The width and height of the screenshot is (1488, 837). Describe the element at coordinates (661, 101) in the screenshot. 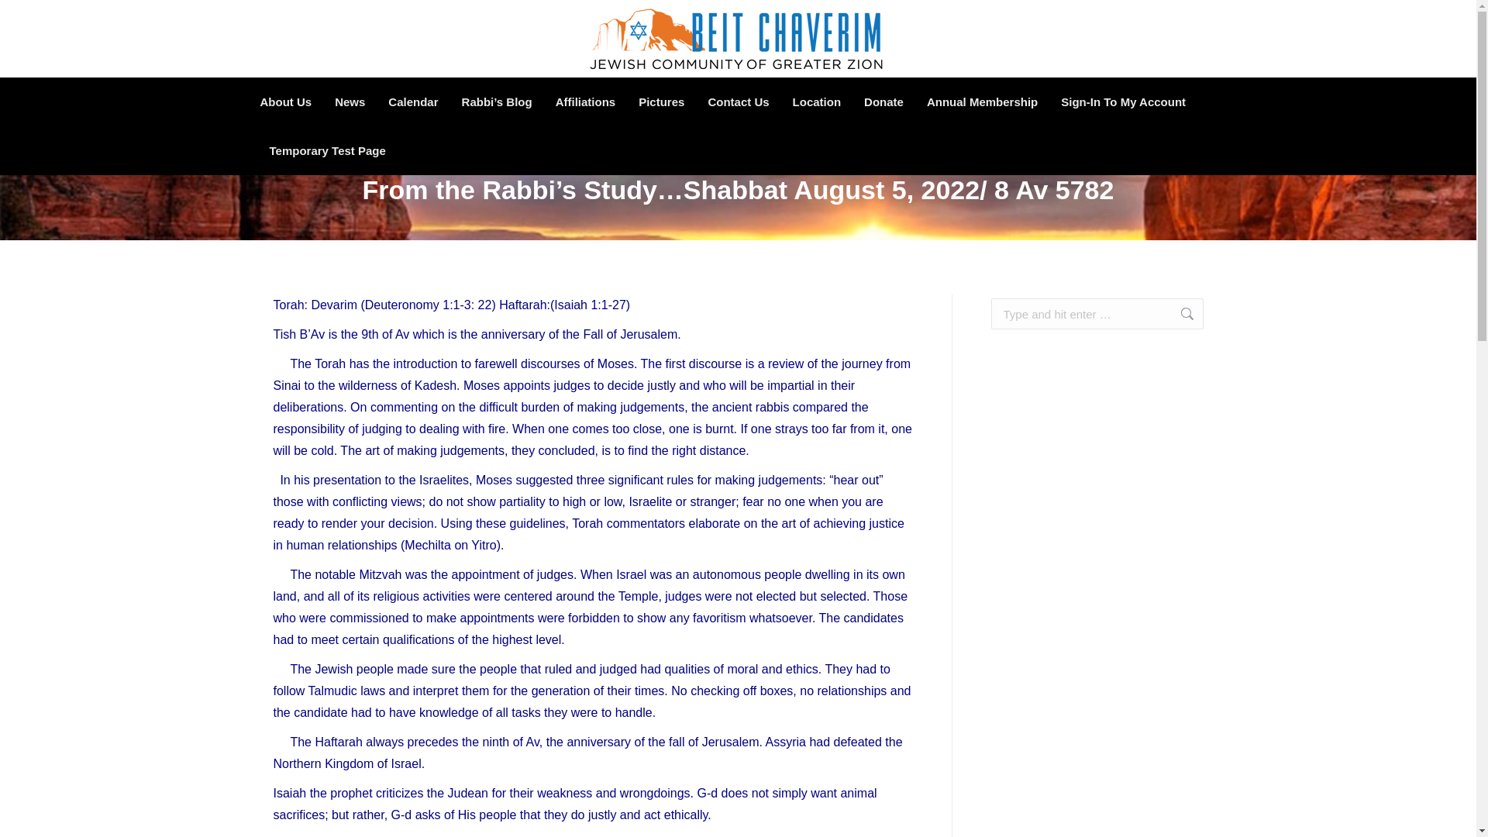

I see `Pictures` at that location.